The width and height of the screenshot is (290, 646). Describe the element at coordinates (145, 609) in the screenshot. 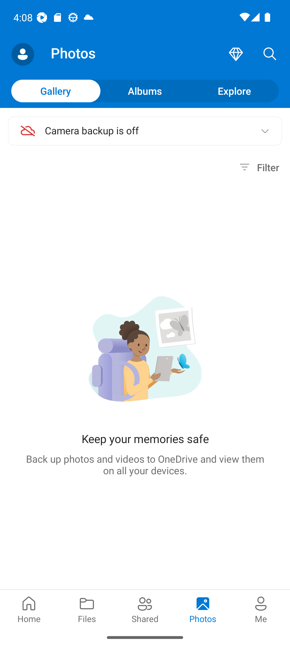

I see `Shared pivot Shared` at that location.